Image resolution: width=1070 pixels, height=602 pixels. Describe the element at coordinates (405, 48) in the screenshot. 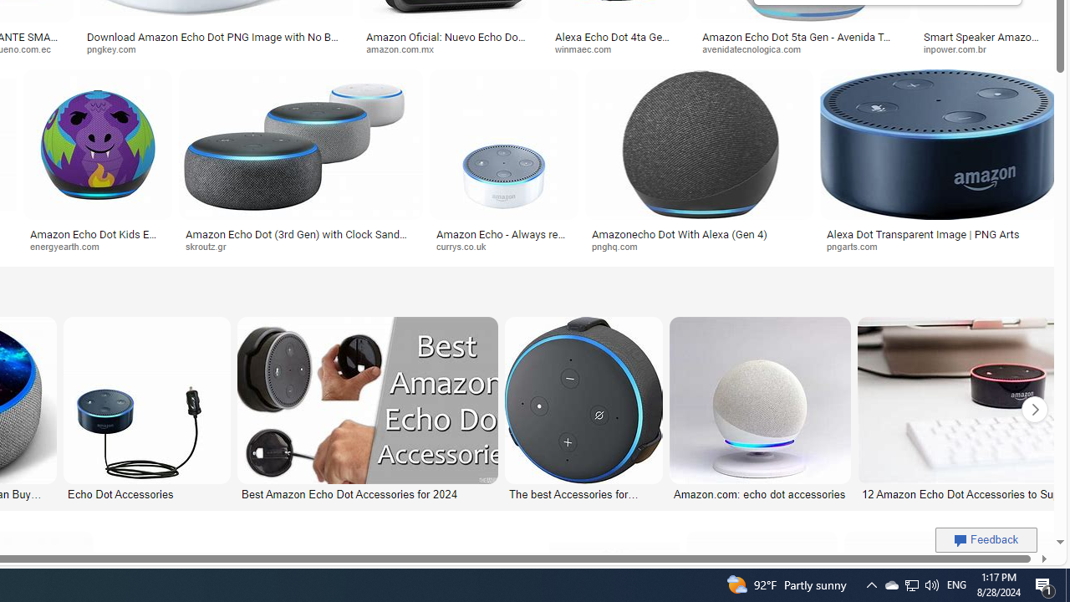

I see `amazon.com.mx` at that location.